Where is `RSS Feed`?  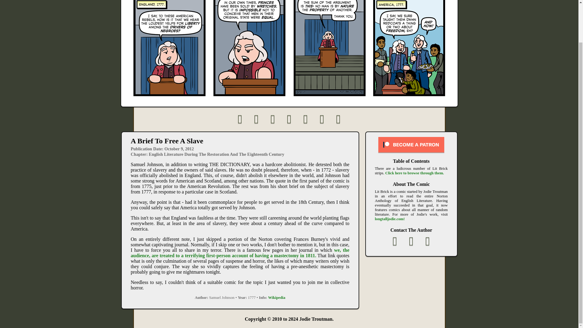
RSS Feed is located at coordinates (305, 119).